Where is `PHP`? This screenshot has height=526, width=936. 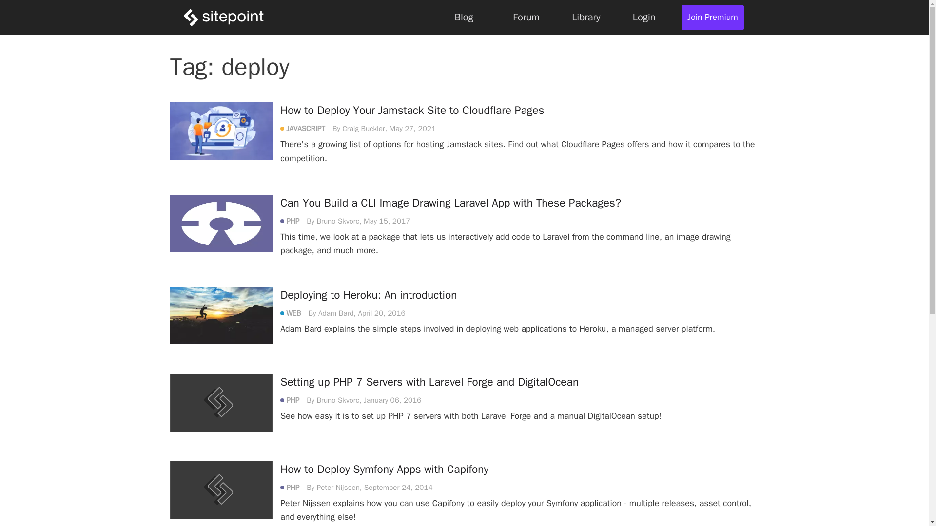 PHP is located at coordinates (293, 487).